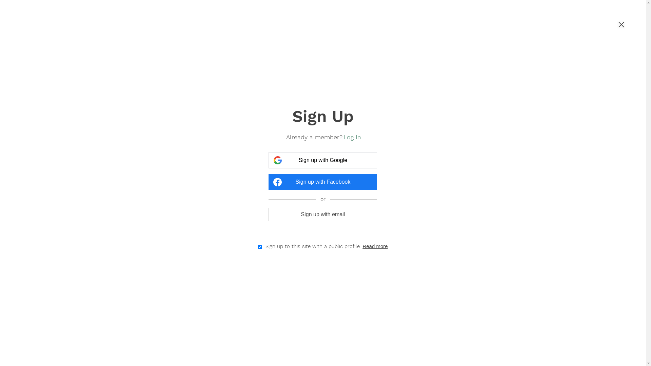 This screenshot has width=651, height=366. Describe the element at coordinates (323, 214) in the screenshot. I see `Sign up with email` at that location.